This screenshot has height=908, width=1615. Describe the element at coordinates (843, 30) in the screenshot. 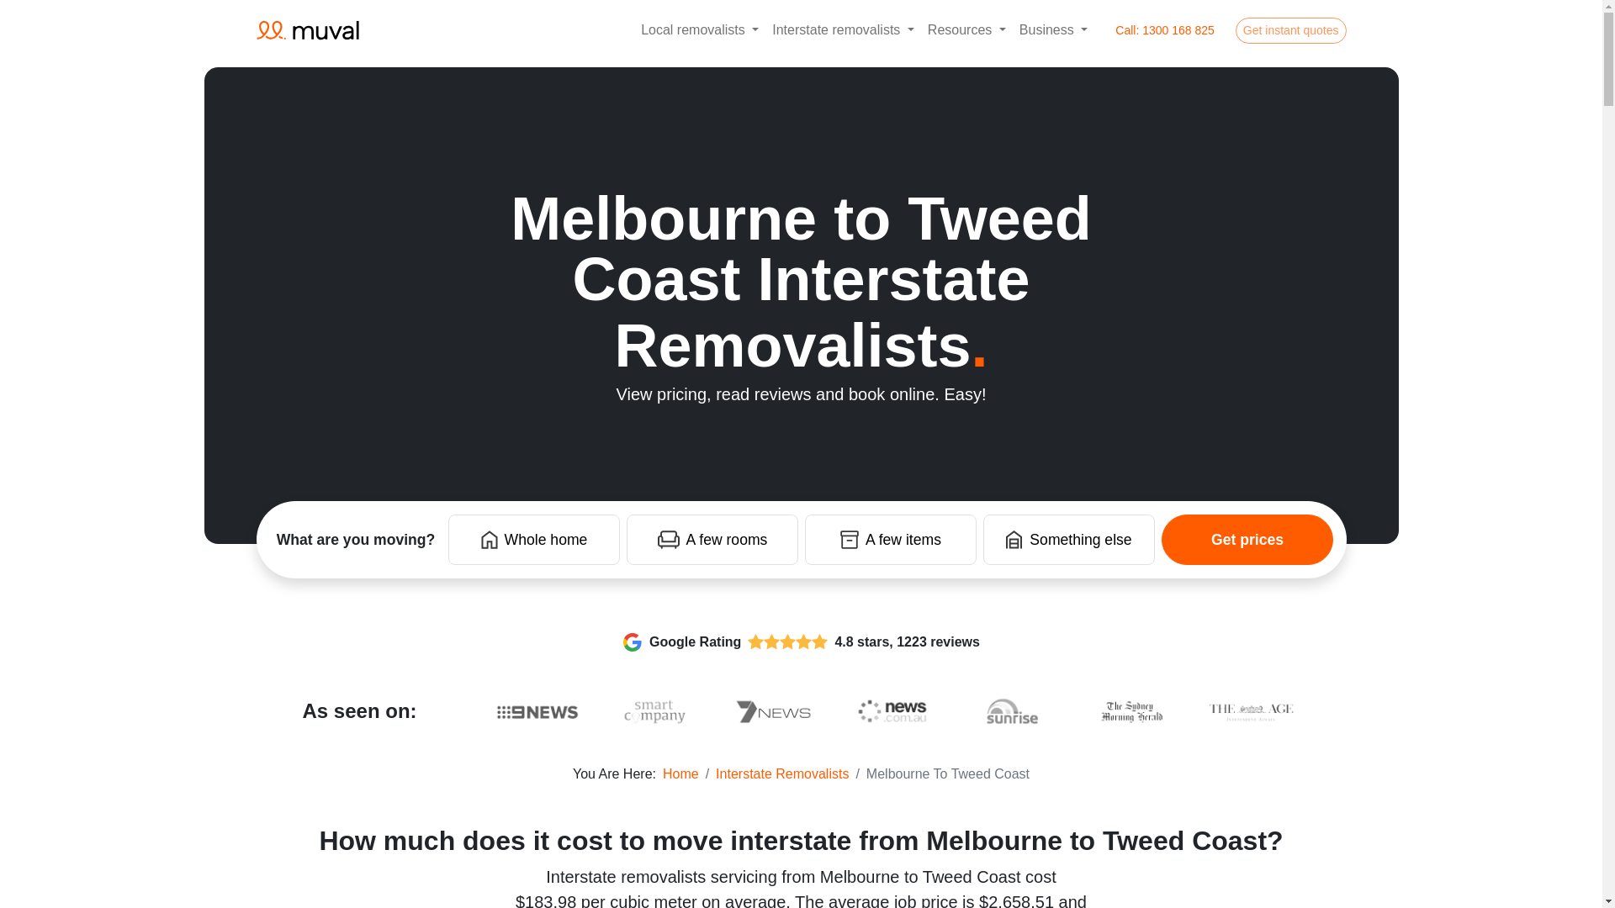

I see `Interstate removalists` at that location.